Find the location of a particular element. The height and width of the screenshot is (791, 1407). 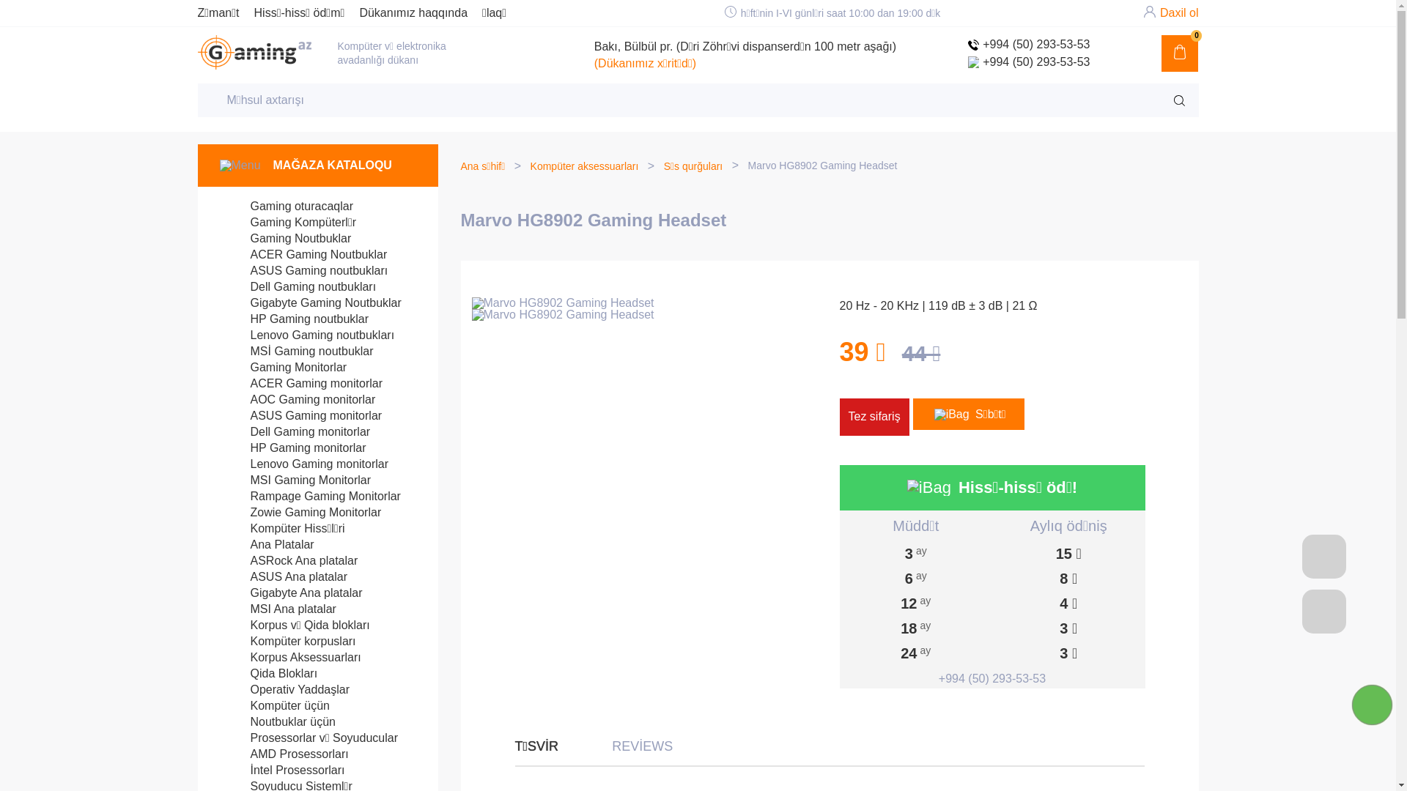

Gaming Noutbuklar is located at coordinates (286, 239).